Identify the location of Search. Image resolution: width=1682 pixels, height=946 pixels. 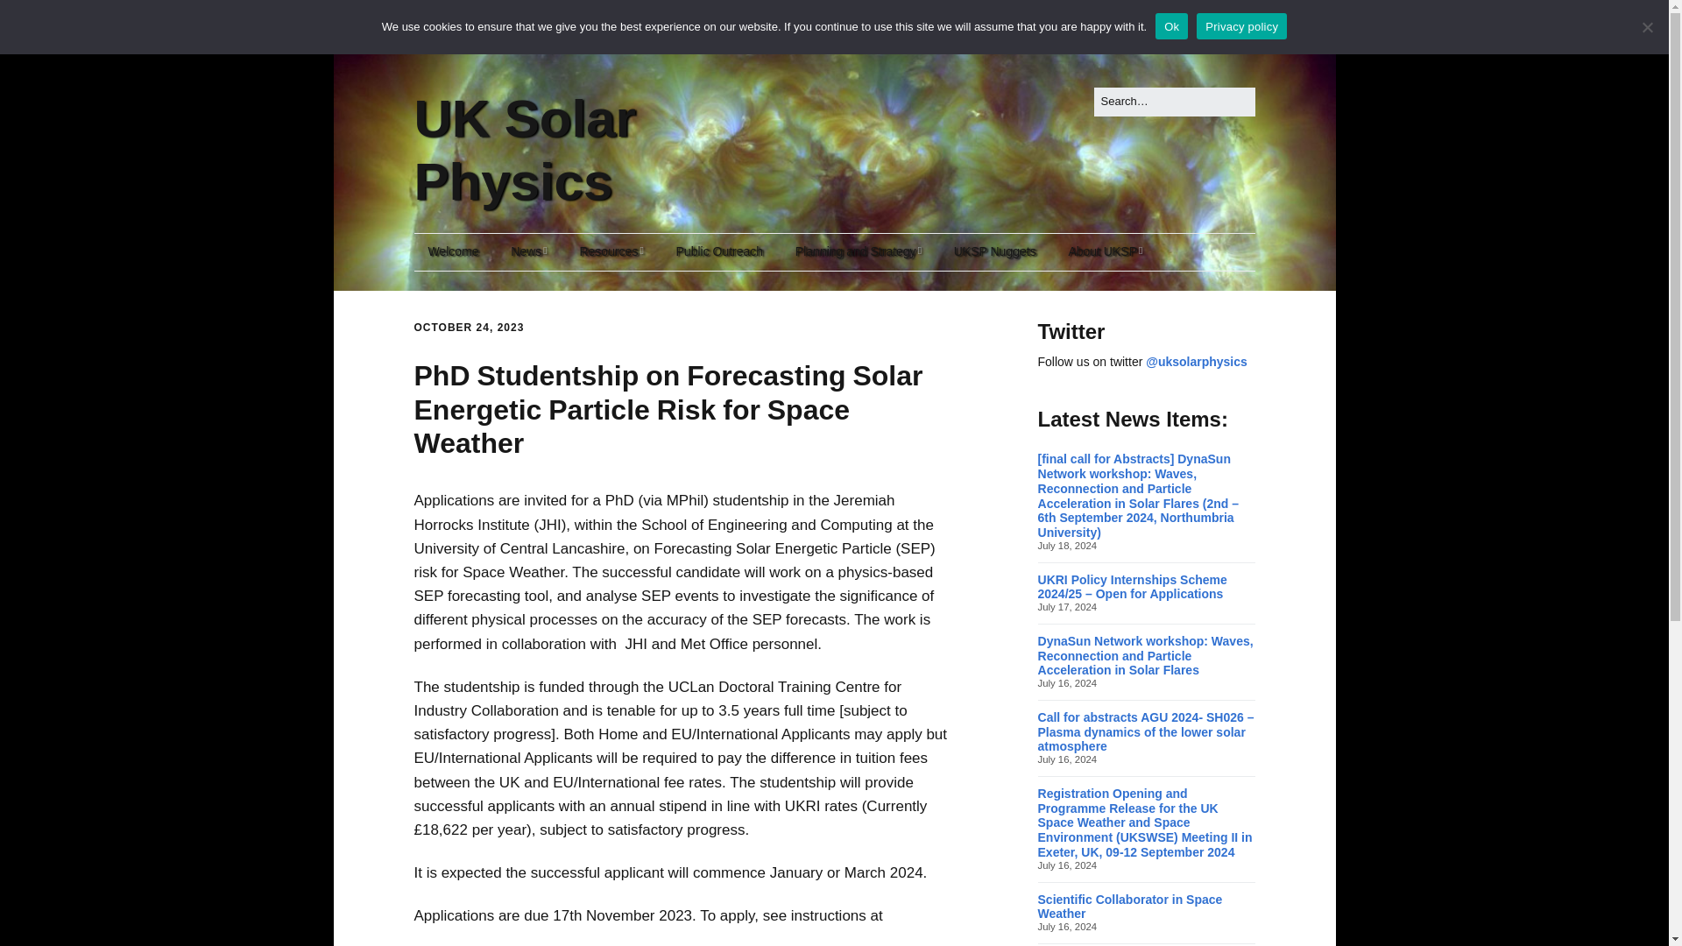
(34, 16).